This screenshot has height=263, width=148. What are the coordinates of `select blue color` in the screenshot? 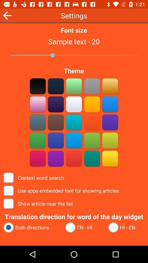 It's located at (74, 140).